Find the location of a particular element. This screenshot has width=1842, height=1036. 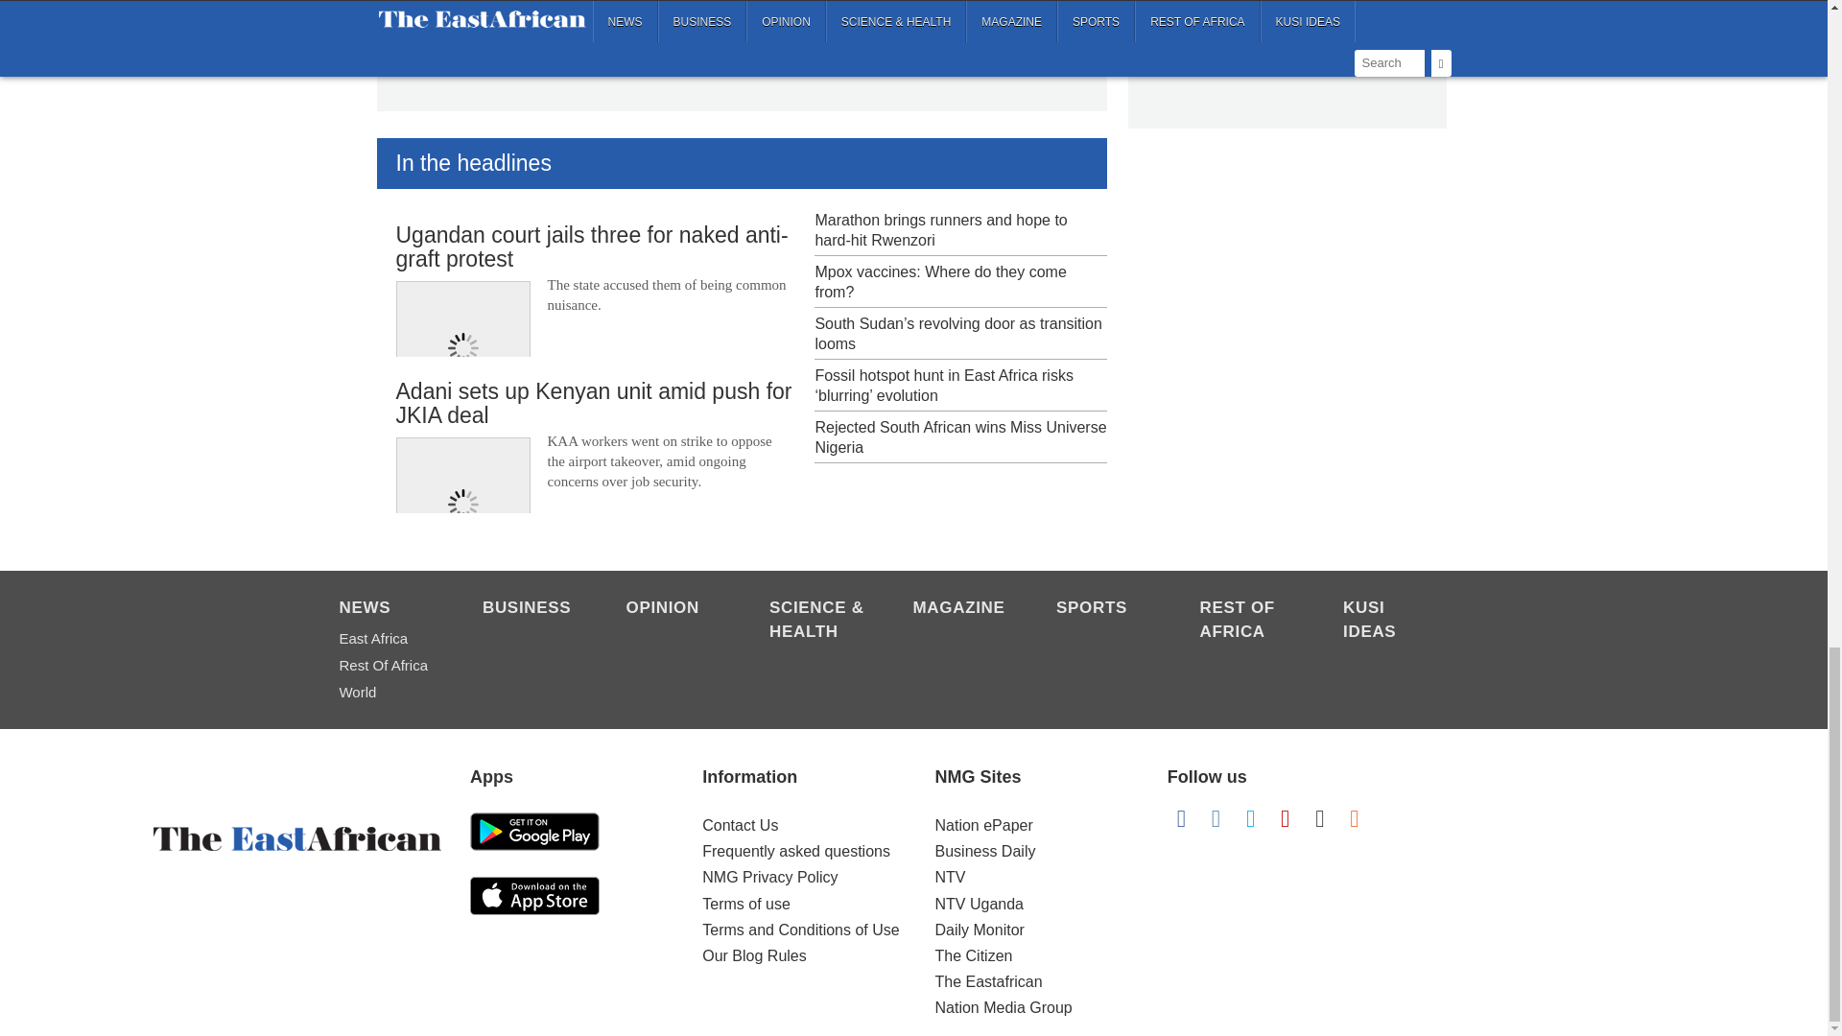

East Africa is located at coordinates (388, 639).